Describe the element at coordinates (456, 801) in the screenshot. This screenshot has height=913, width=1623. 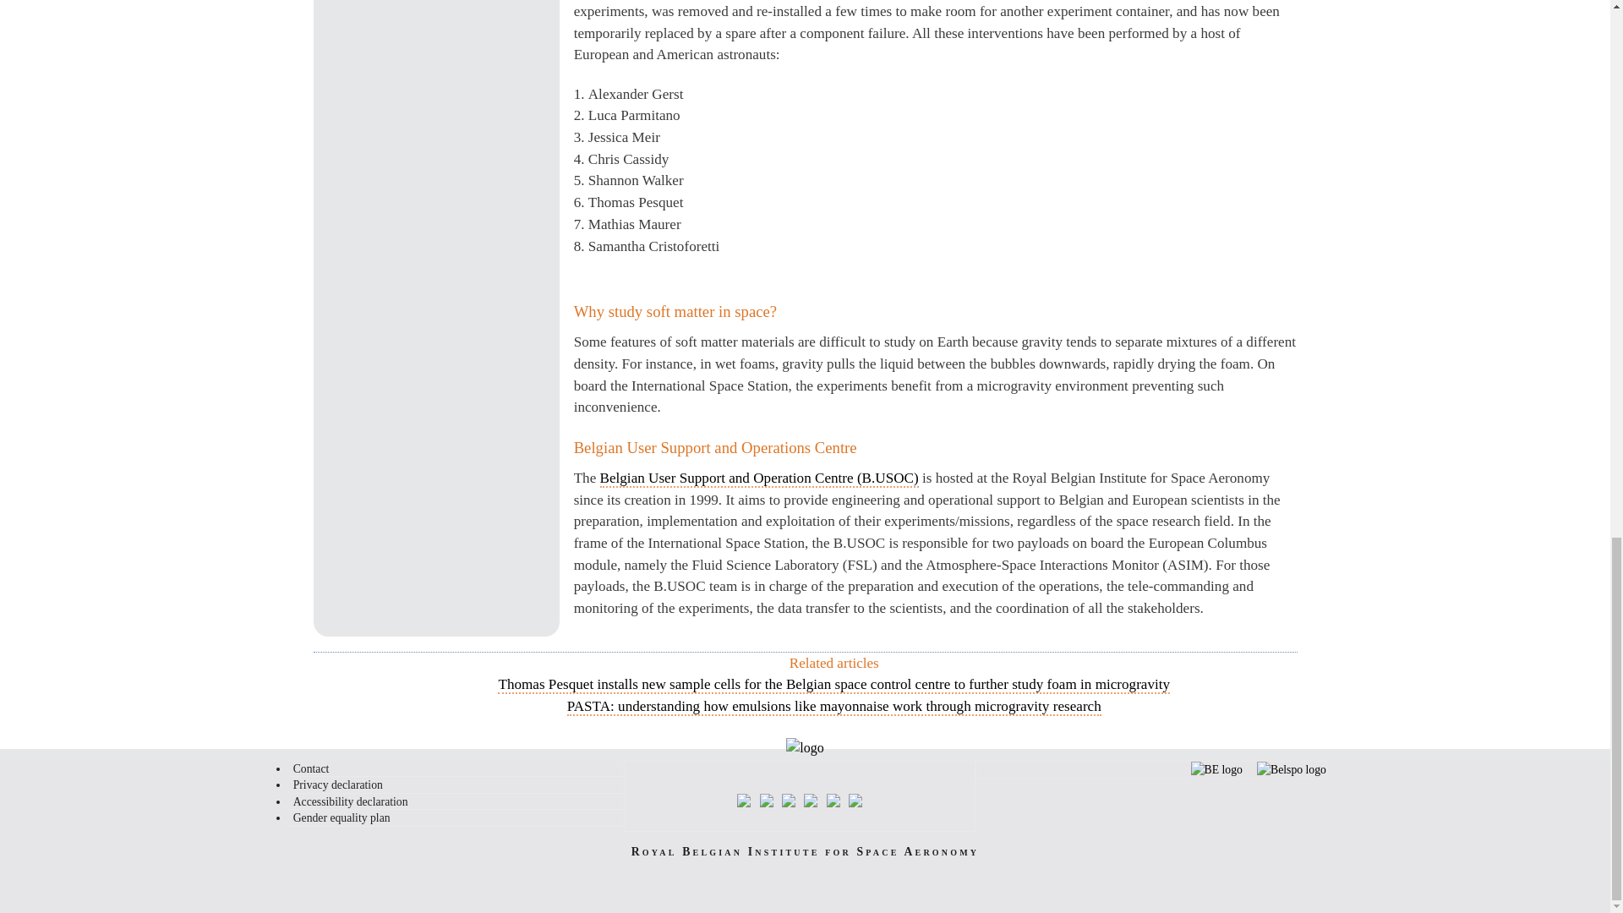
I see `Accessibility declaration` at that location.